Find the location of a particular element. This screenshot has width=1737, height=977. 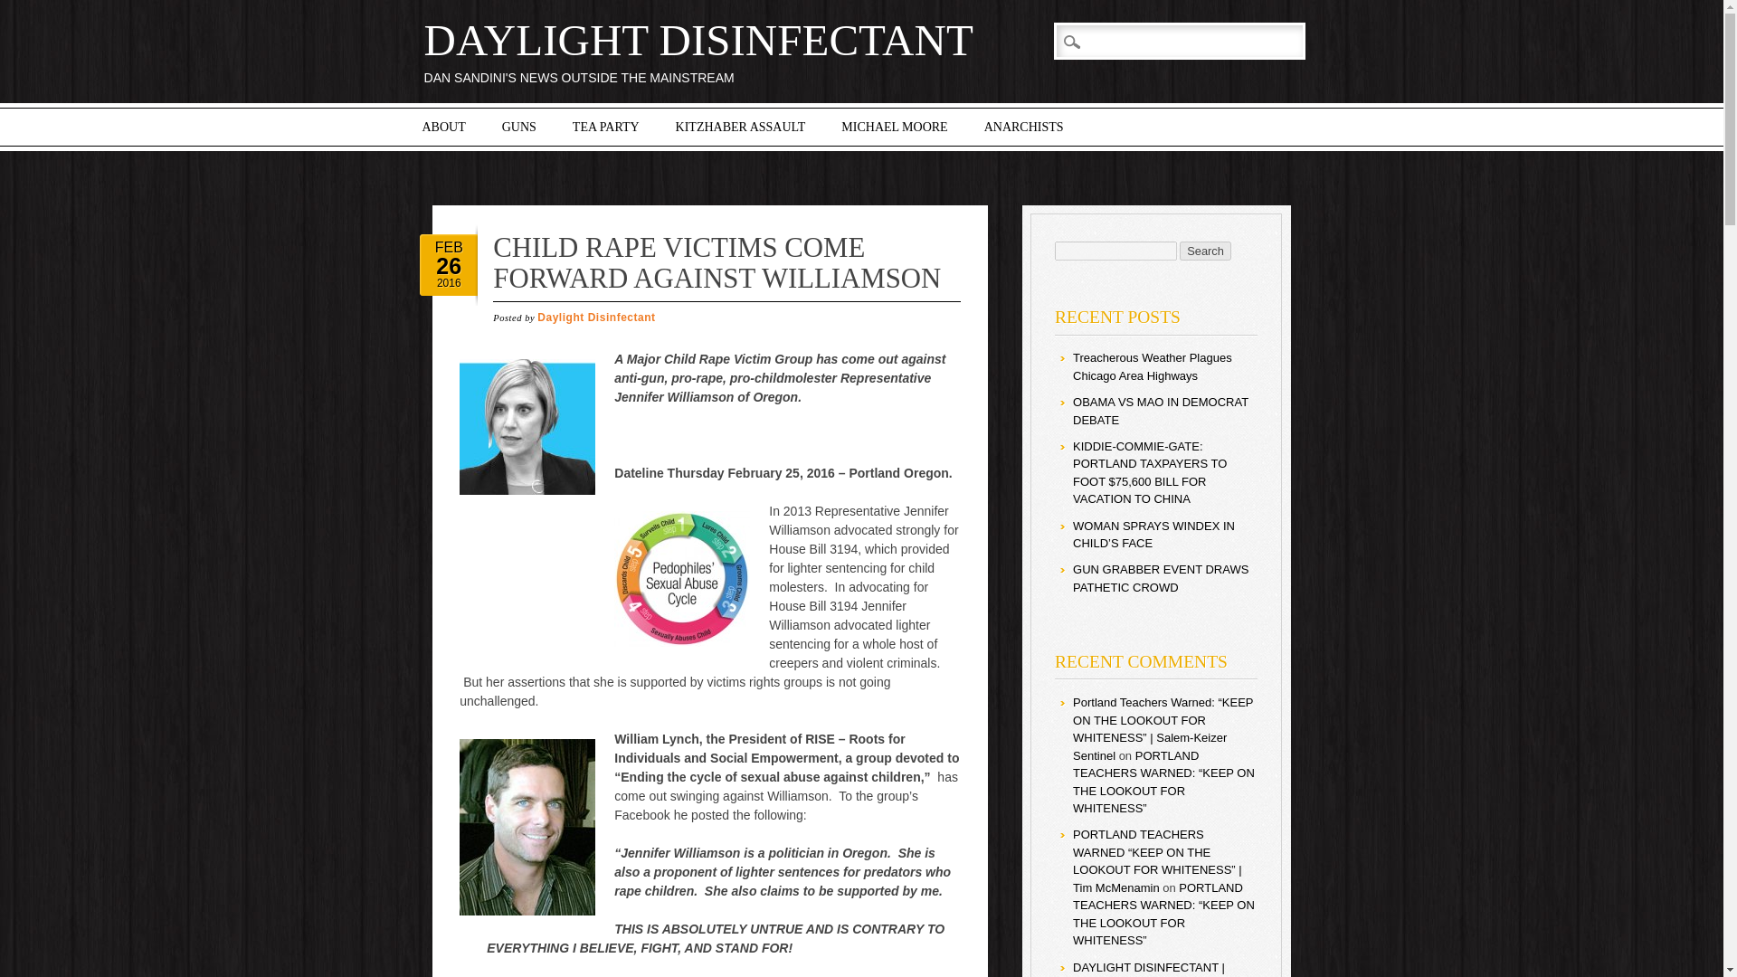

Search is located at coordinates (27, 9).